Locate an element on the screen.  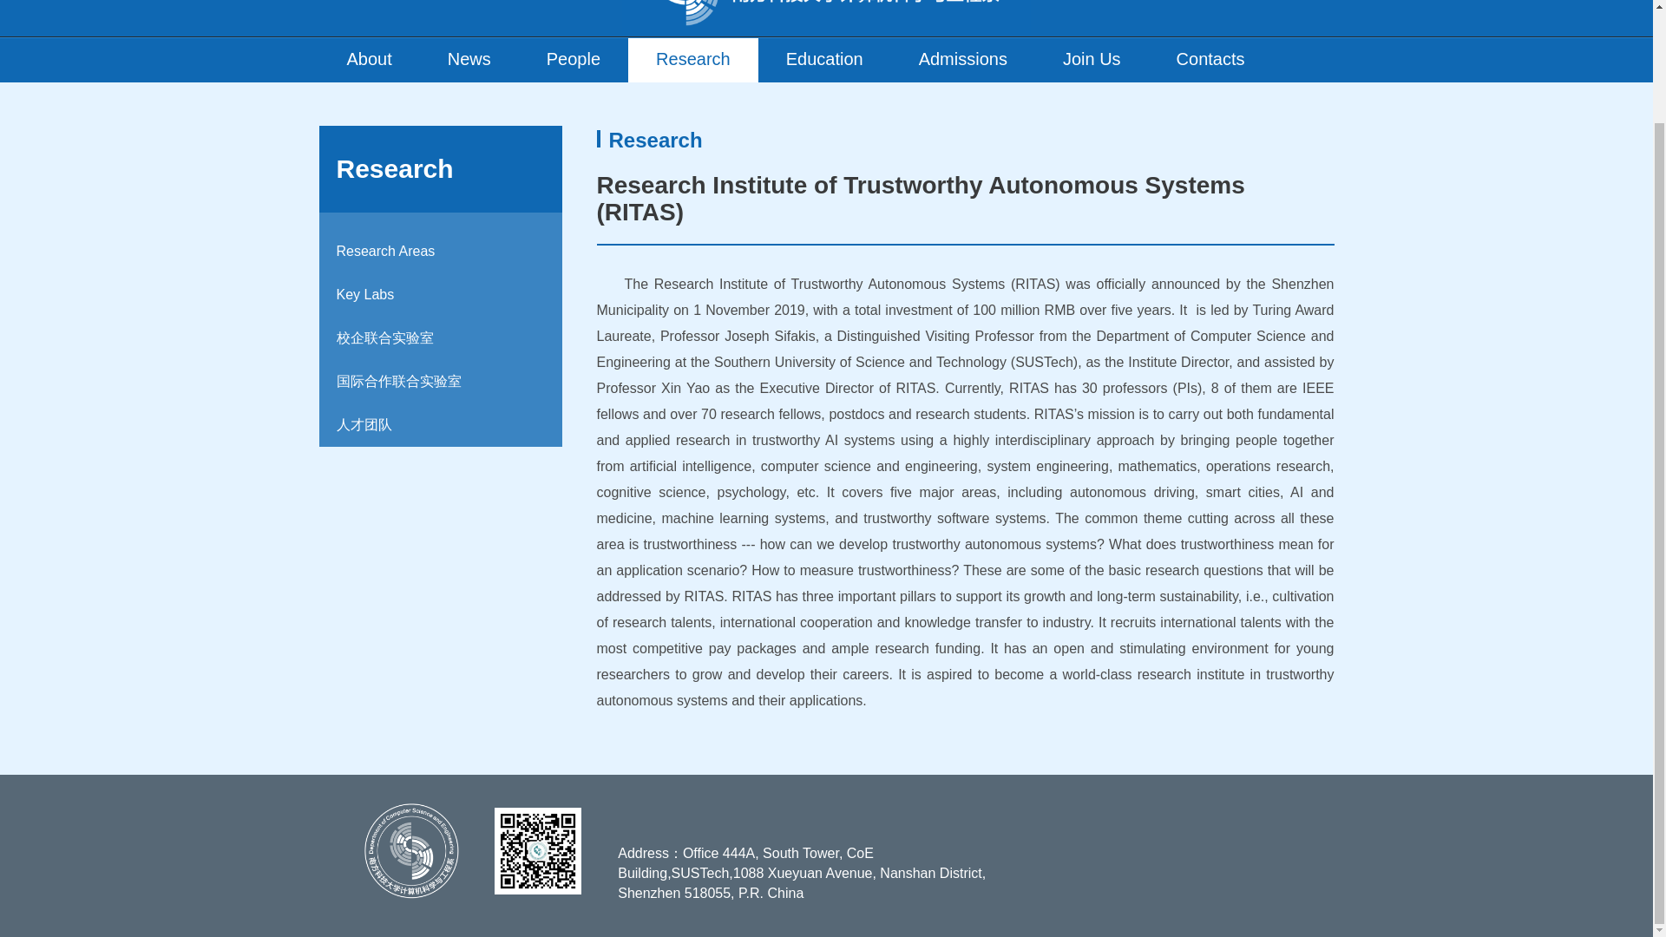
People is located at coordinates (573, 61).